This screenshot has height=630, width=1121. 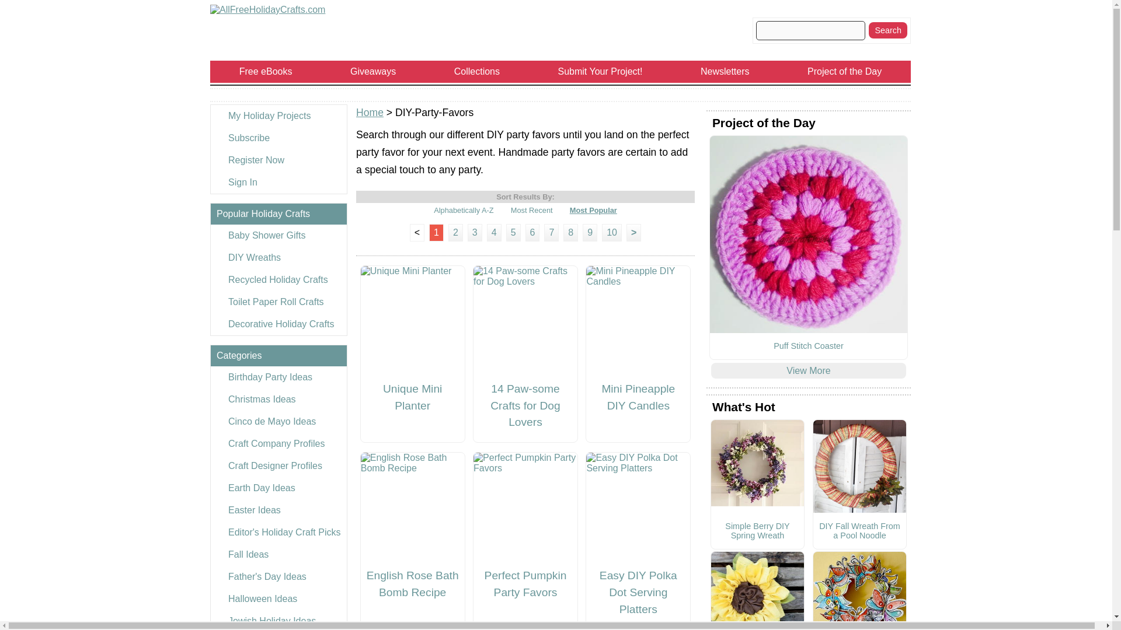 What do you see at coordinates (571, 232) in the screenshot?
I see `Go to Page 8` at bounding box center [571, 232].